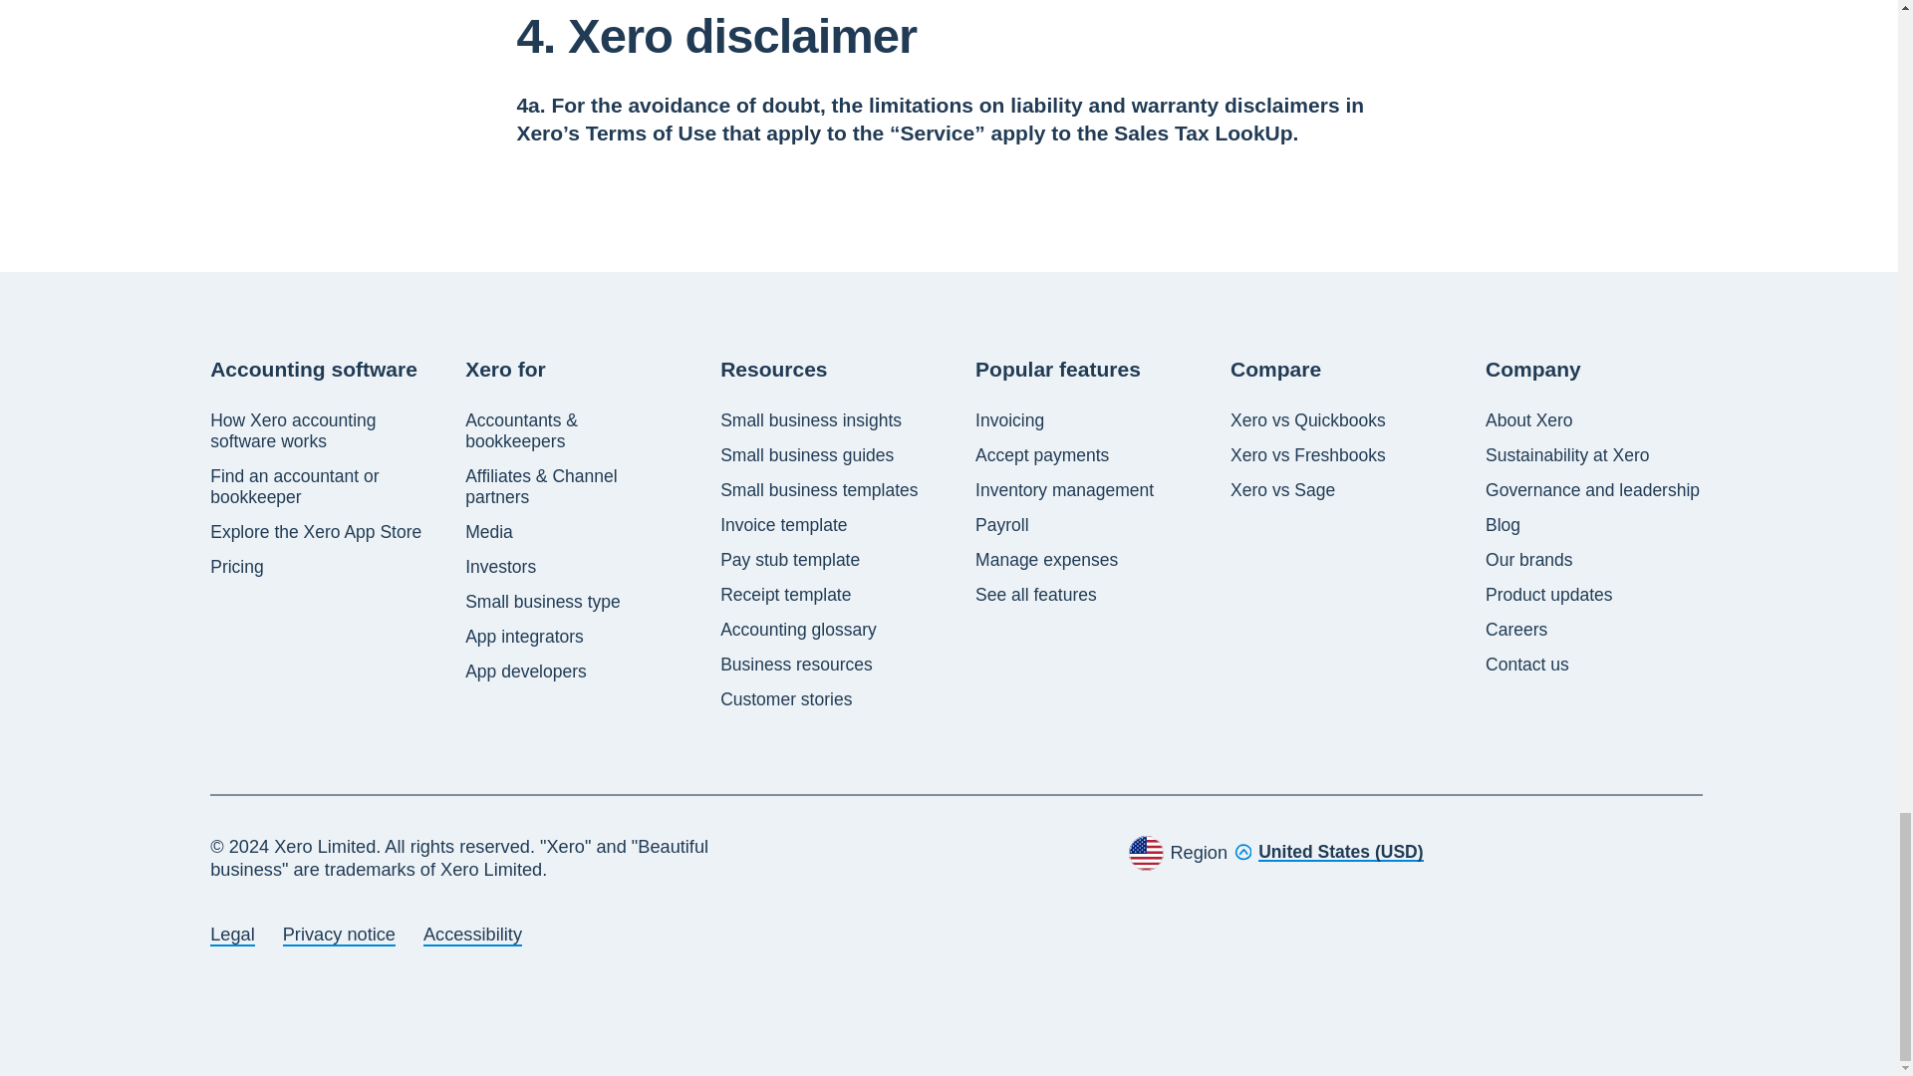  Describe the element at coordinates (488, 532) in the screenshot. I see `Media` at that location.